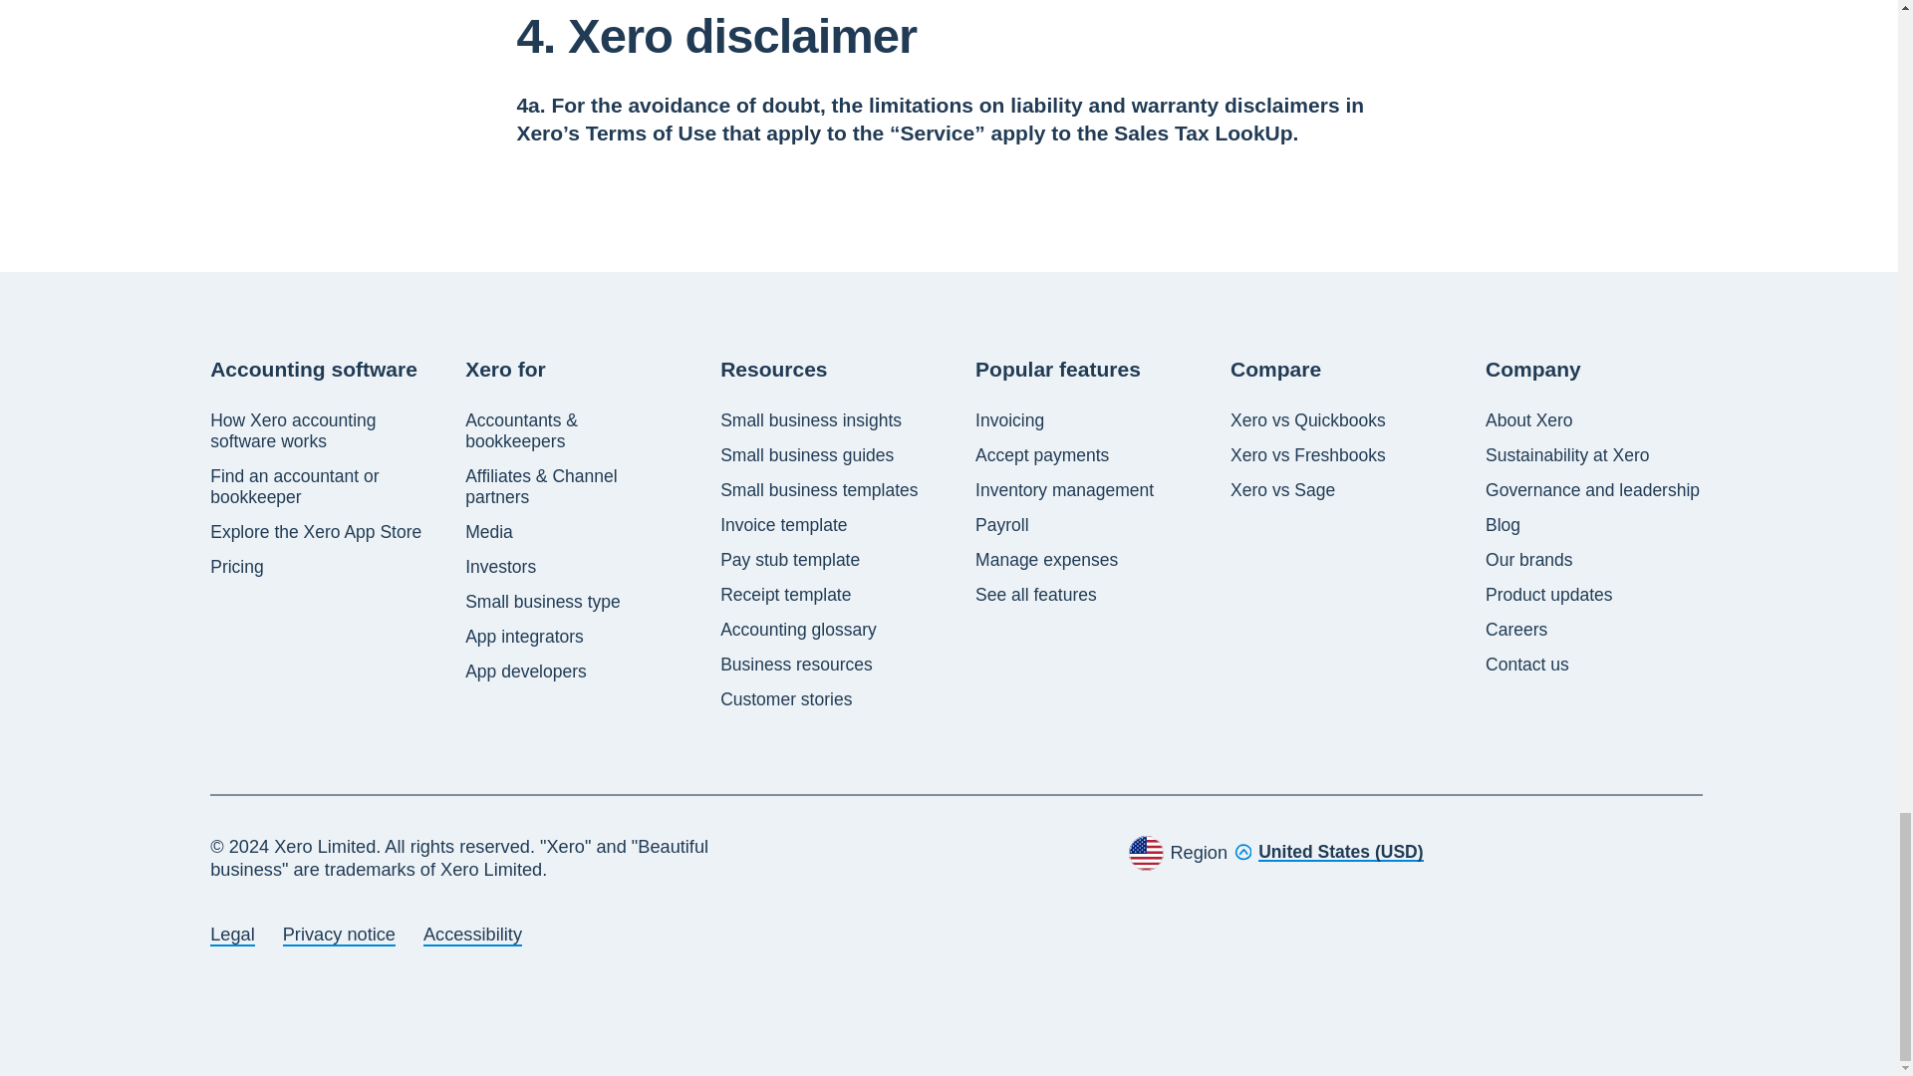  Describe the element at coordinates (488, 532) in the screenshot. I see `Media` at that location.